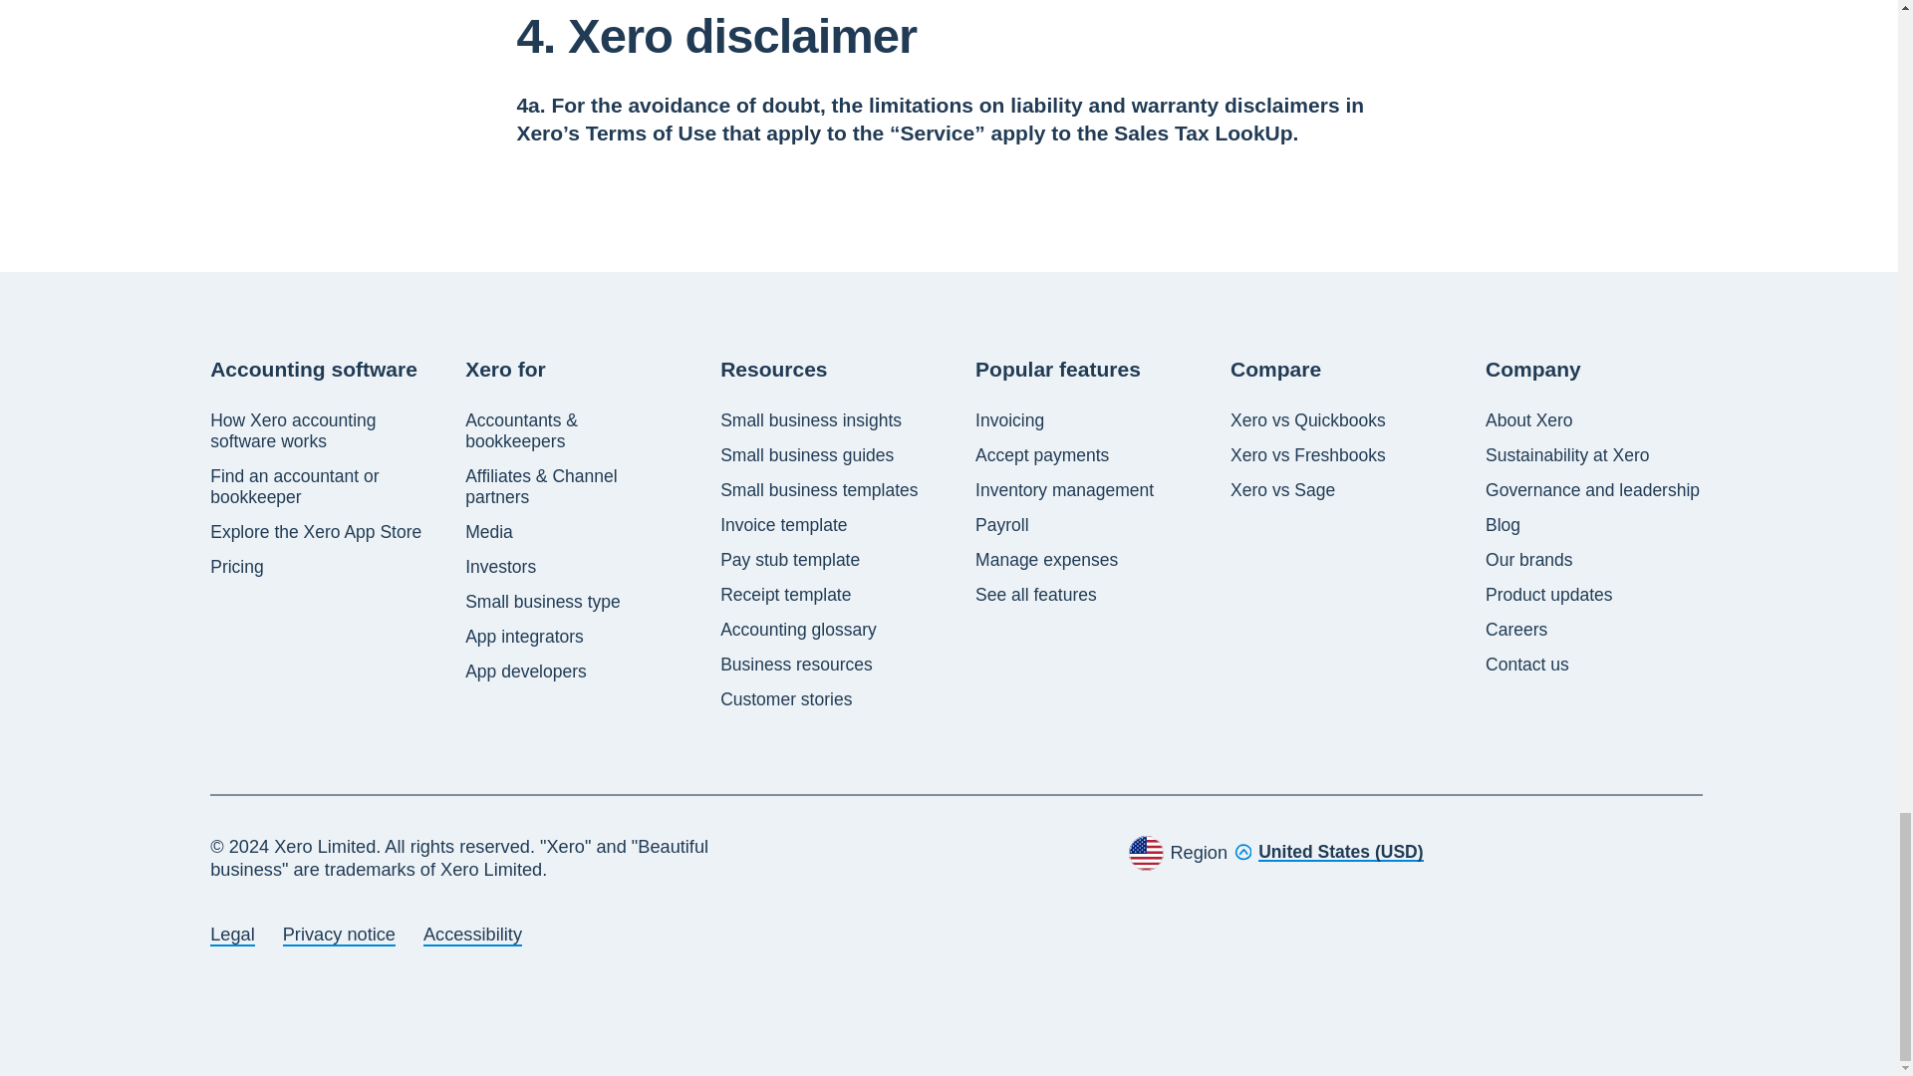  Describe the element at coordinates (488, 532) in the screenshot. I see `Media` at that location.